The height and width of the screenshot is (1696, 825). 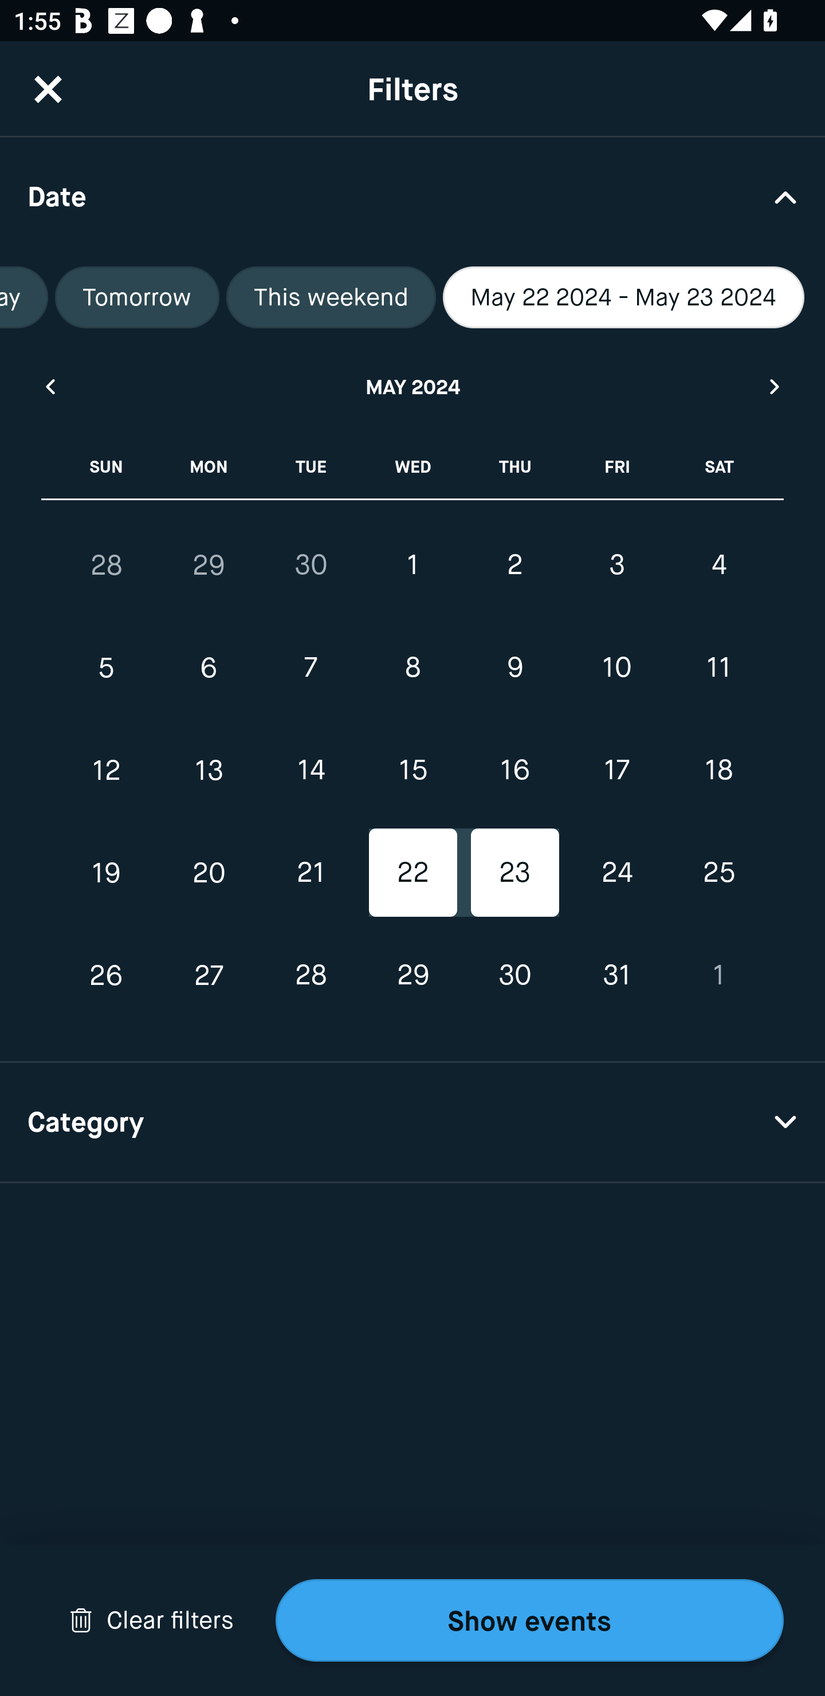 I want to click on 14, so click(x=311, y=770).